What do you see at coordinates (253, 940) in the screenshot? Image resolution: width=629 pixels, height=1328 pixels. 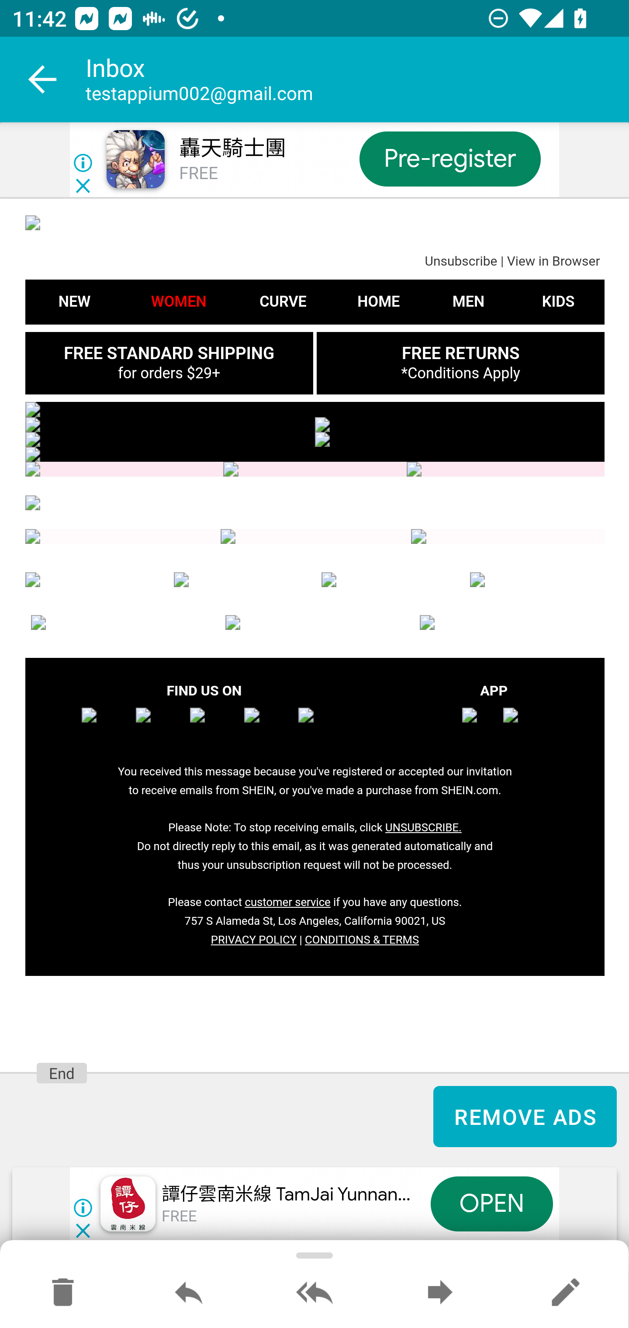 I see `PRIVACY POLICY` at bounding box center [253, 940].